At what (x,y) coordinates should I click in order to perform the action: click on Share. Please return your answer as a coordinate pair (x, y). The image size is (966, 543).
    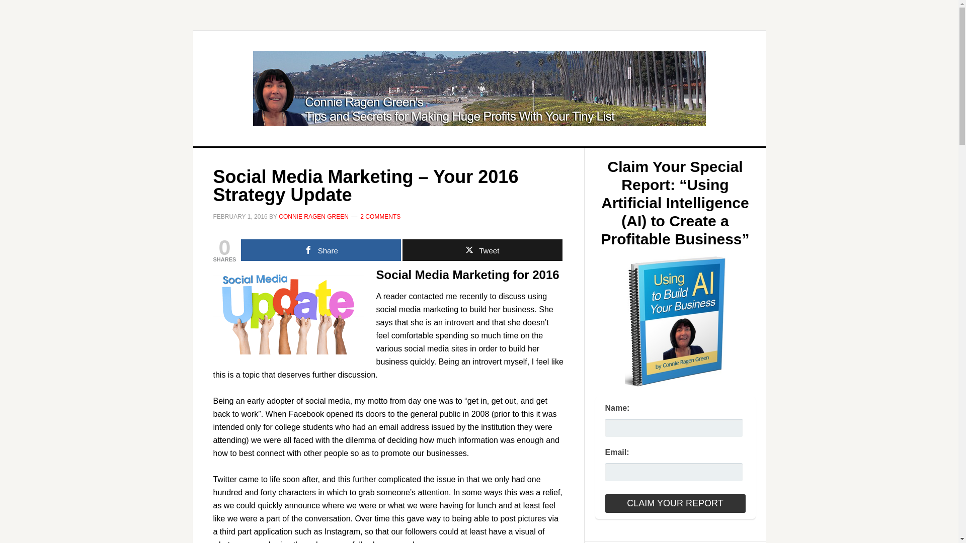
    Looking at the image, I should click on (320, 250).